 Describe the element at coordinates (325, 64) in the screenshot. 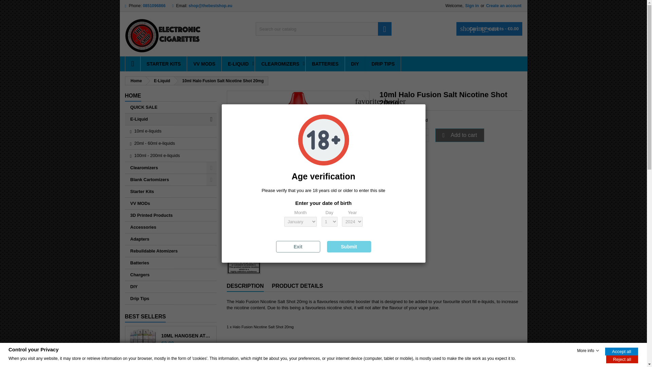

I see `BATTERIES` at that location.